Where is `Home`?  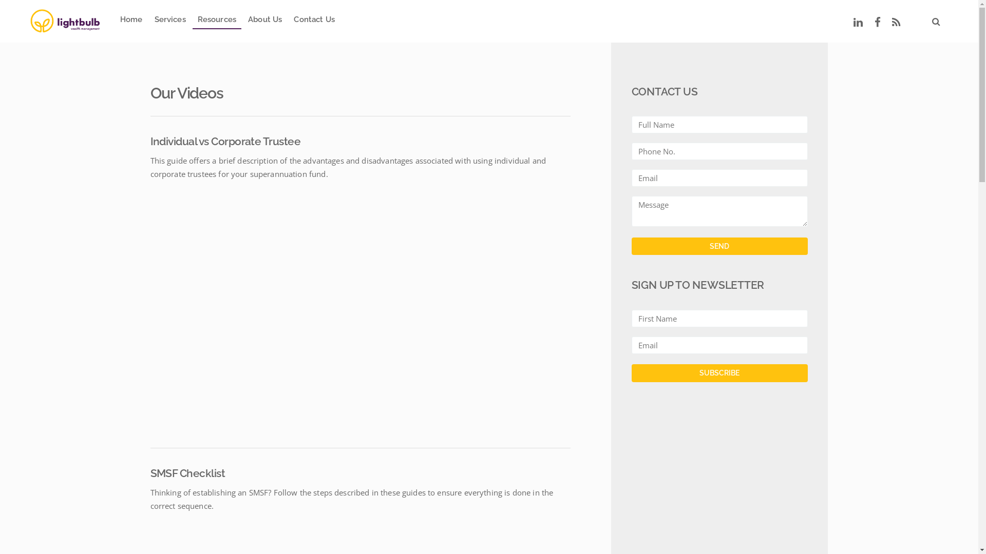 Home is located at coordinates (131, 22).